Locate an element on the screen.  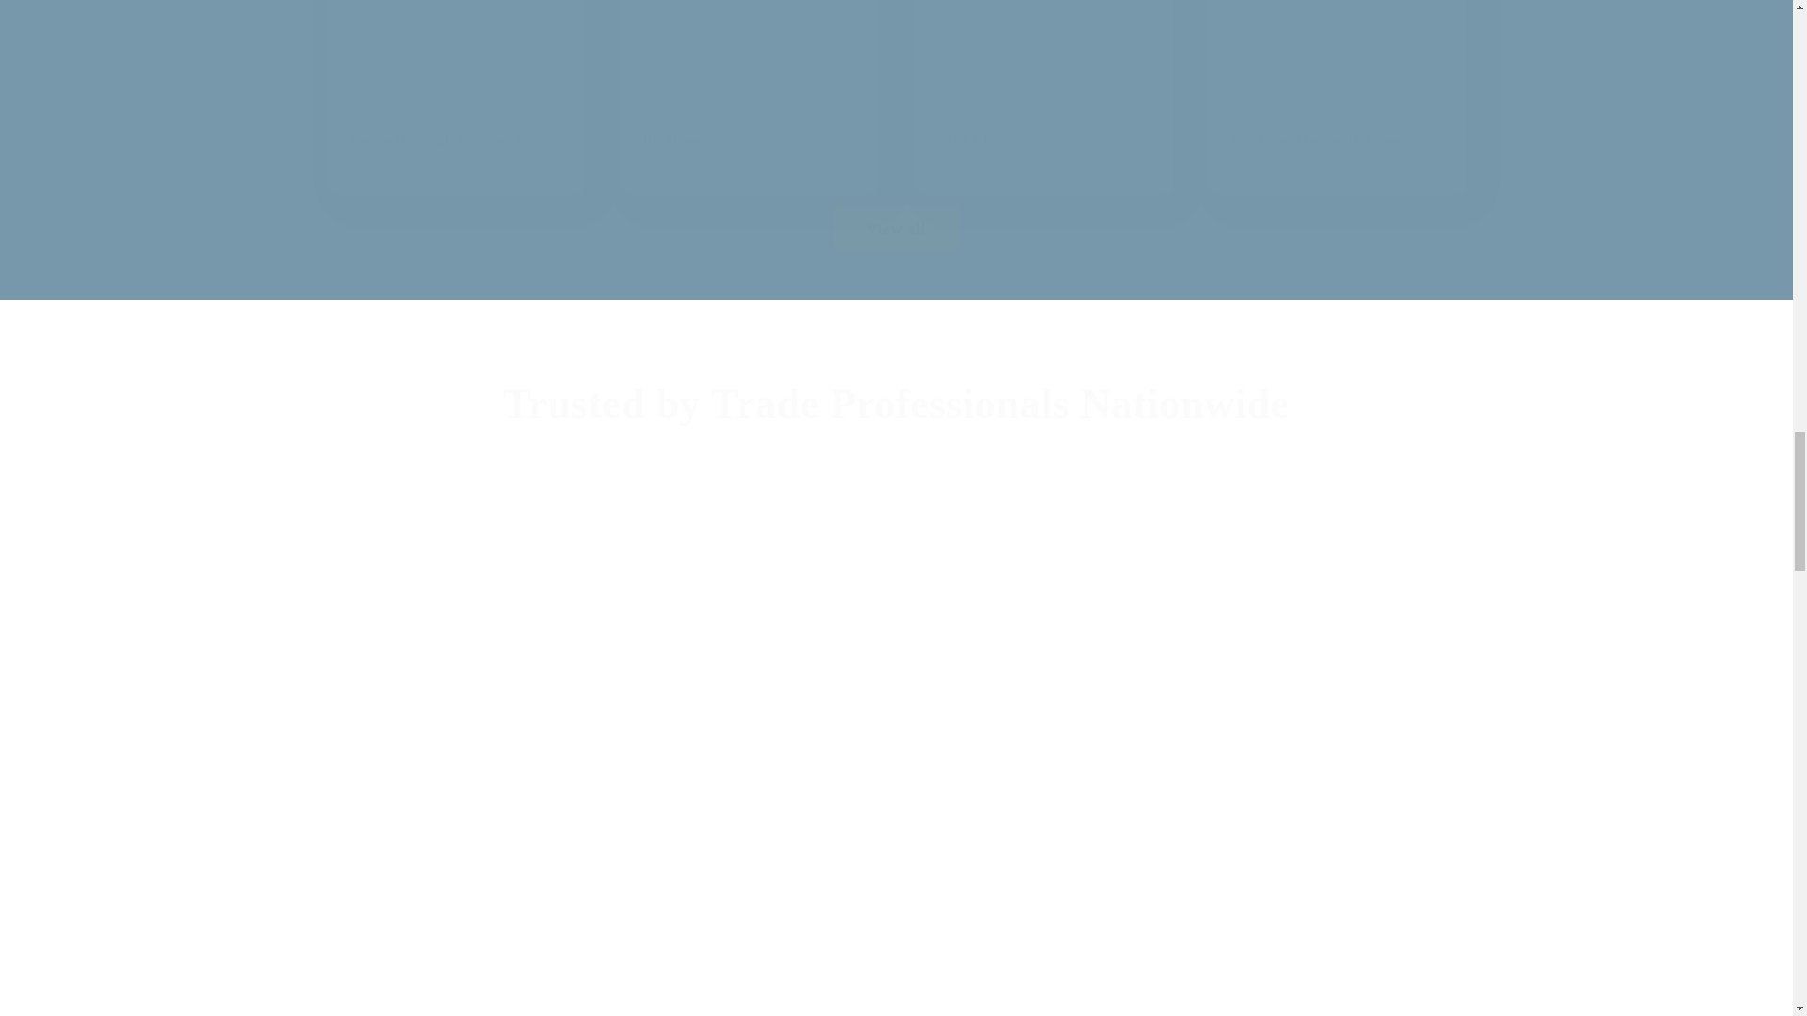
0 is located at coordinates (1336, 971).